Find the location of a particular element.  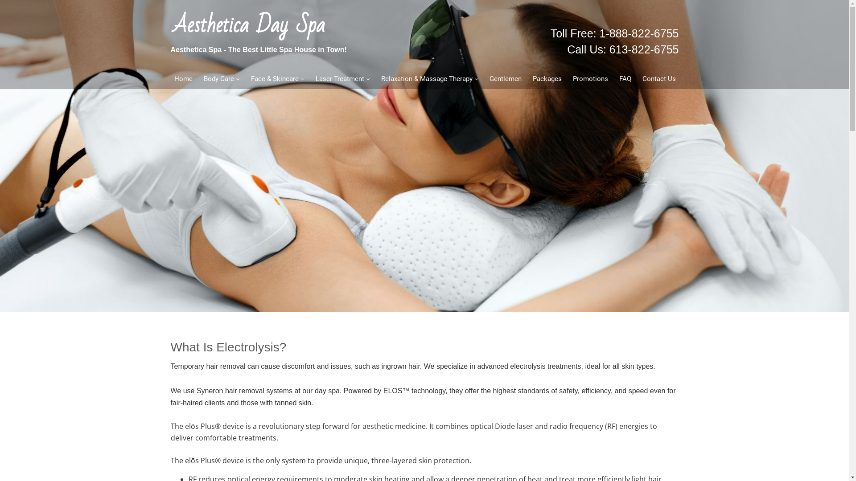

Gentlemen is located at coordinates (505, 79).